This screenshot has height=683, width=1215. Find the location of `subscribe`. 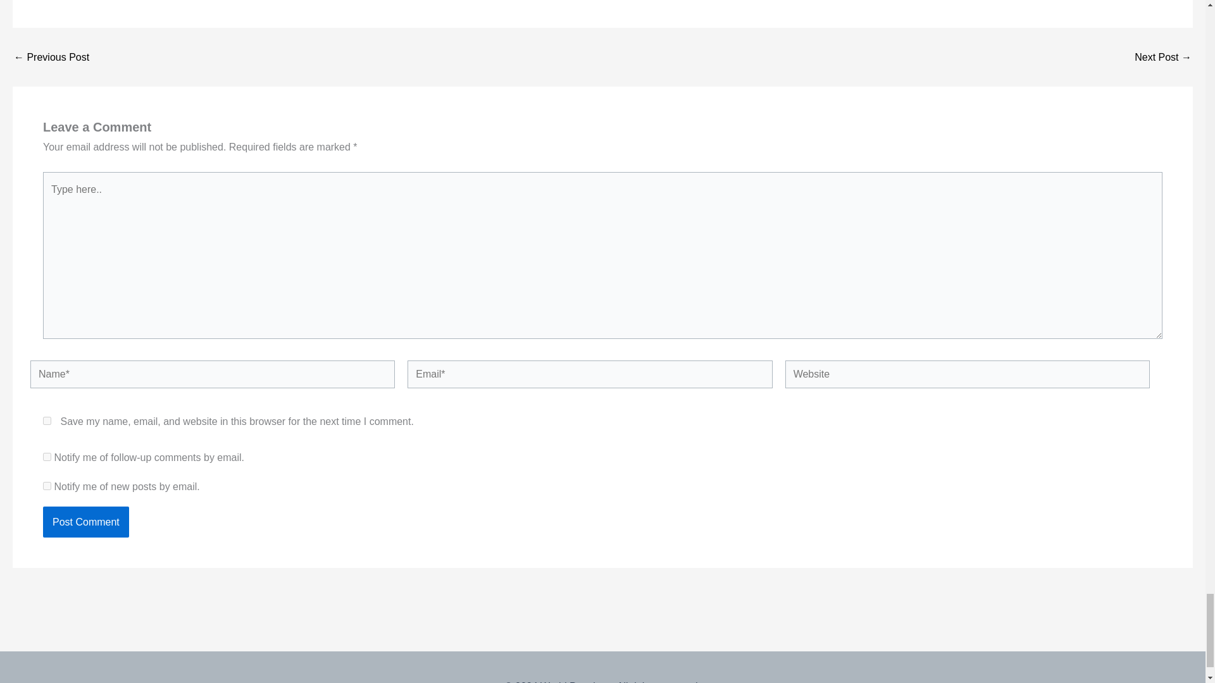

subscribe is located at coordinates (47, 457).